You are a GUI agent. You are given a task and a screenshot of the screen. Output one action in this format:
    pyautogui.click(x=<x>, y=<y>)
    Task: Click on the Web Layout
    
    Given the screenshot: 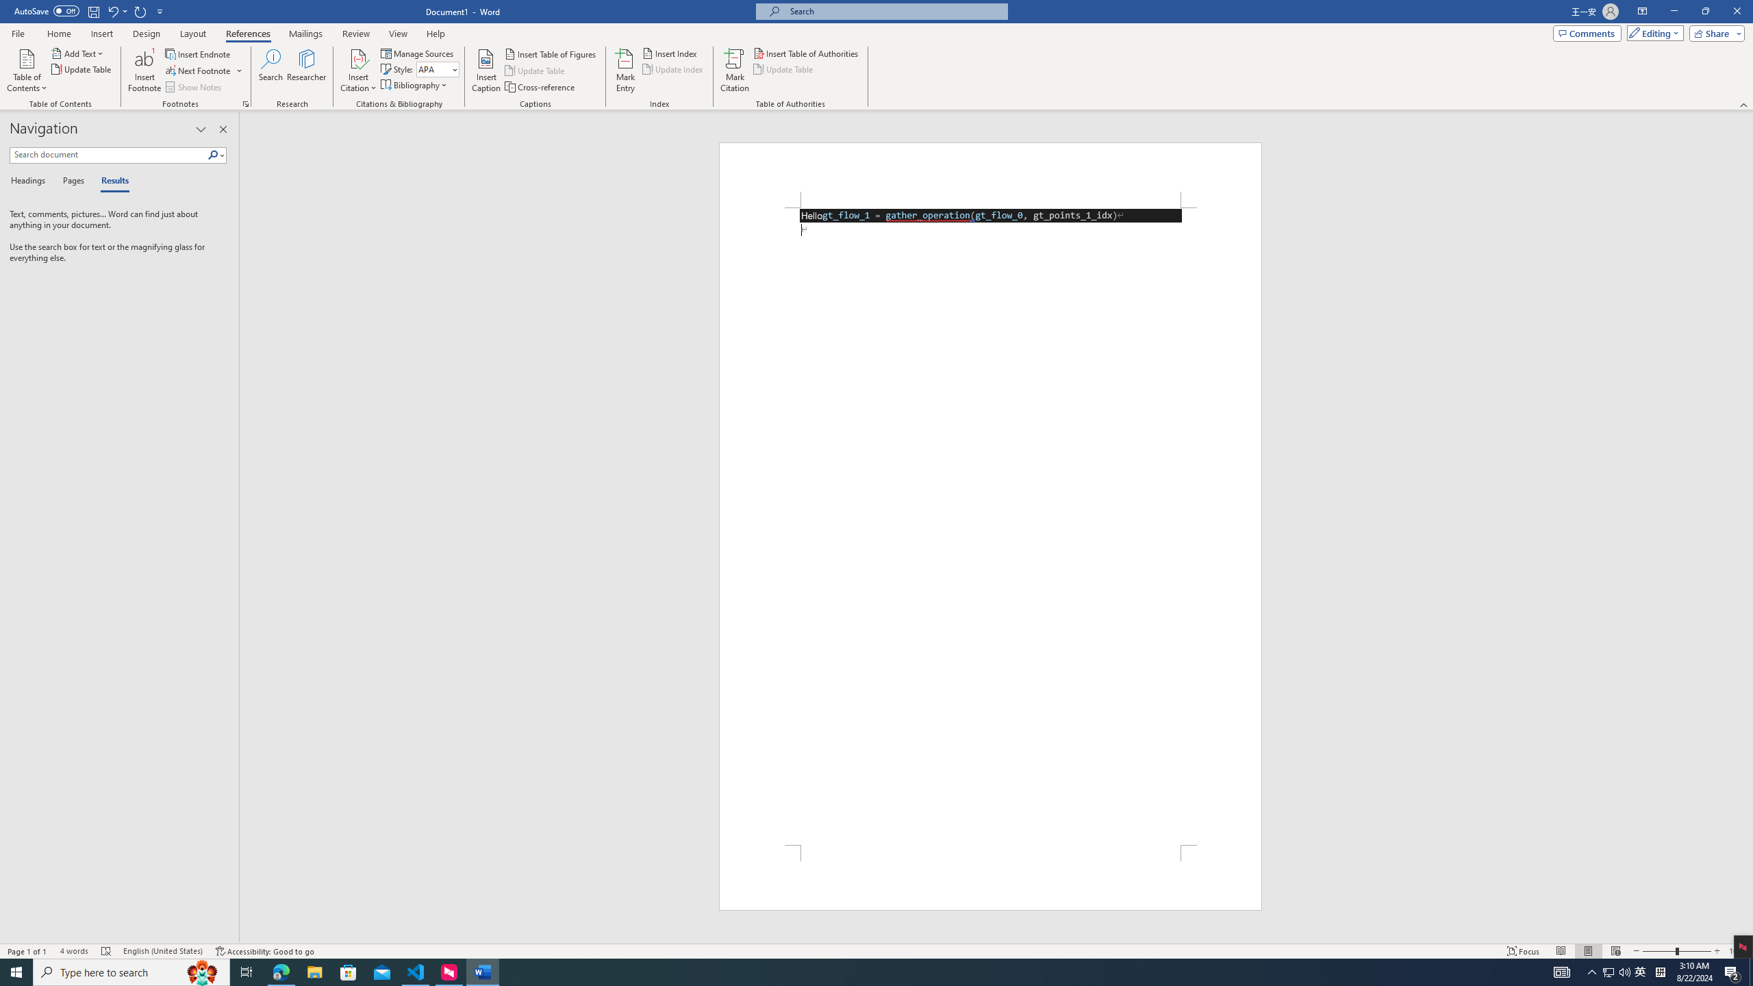 What is the action you would take?
    pyautogui.click(x=1616, y=951)
    